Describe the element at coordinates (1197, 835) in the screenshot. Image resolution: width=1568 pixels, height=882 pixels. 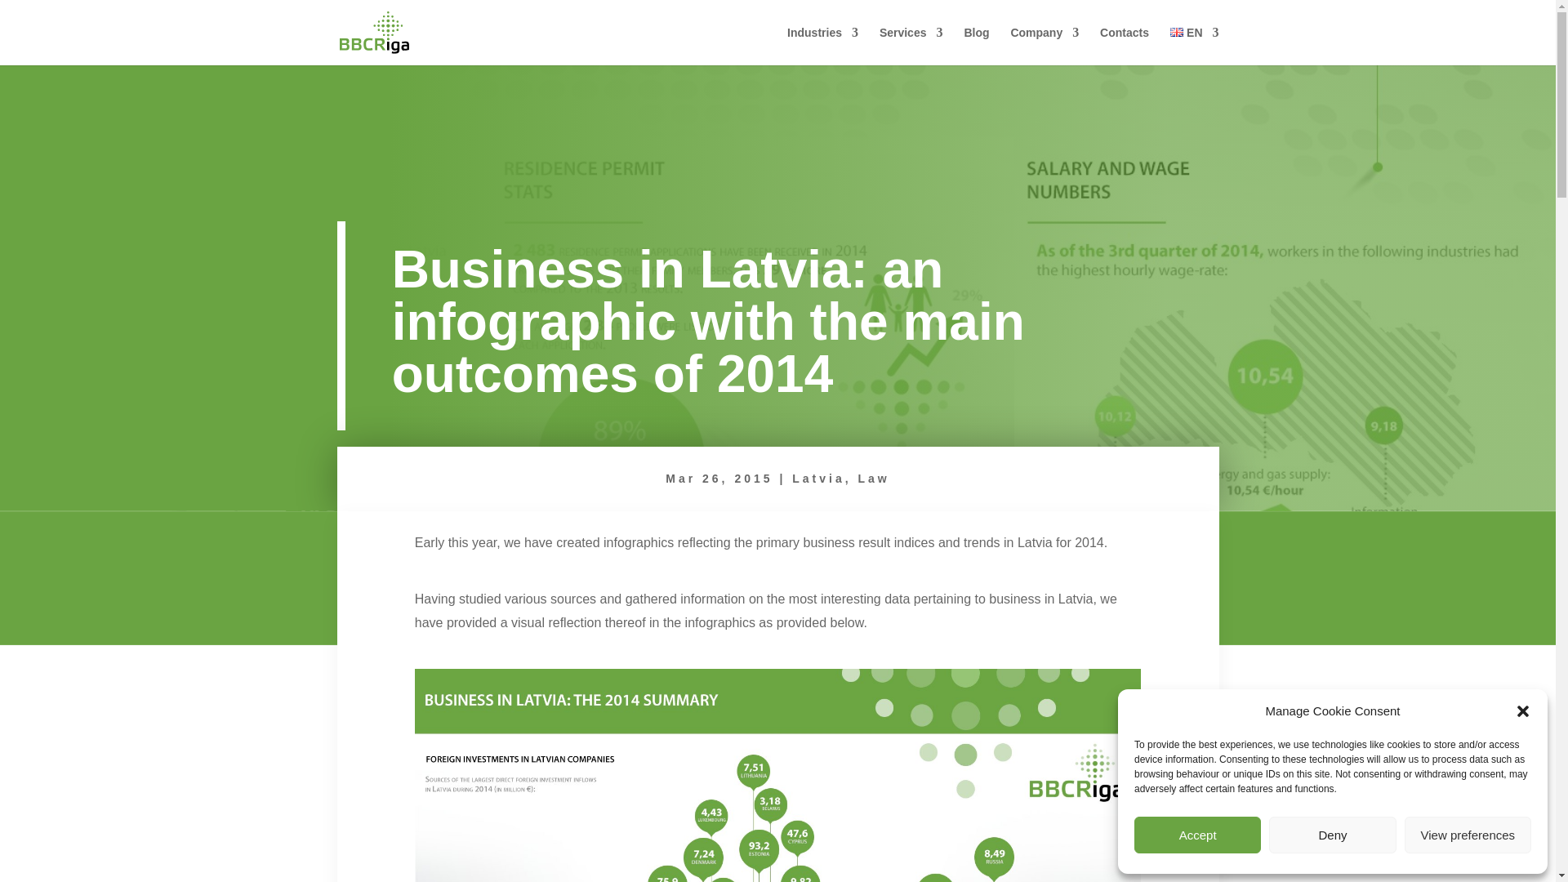
I see `Accept` at that location.